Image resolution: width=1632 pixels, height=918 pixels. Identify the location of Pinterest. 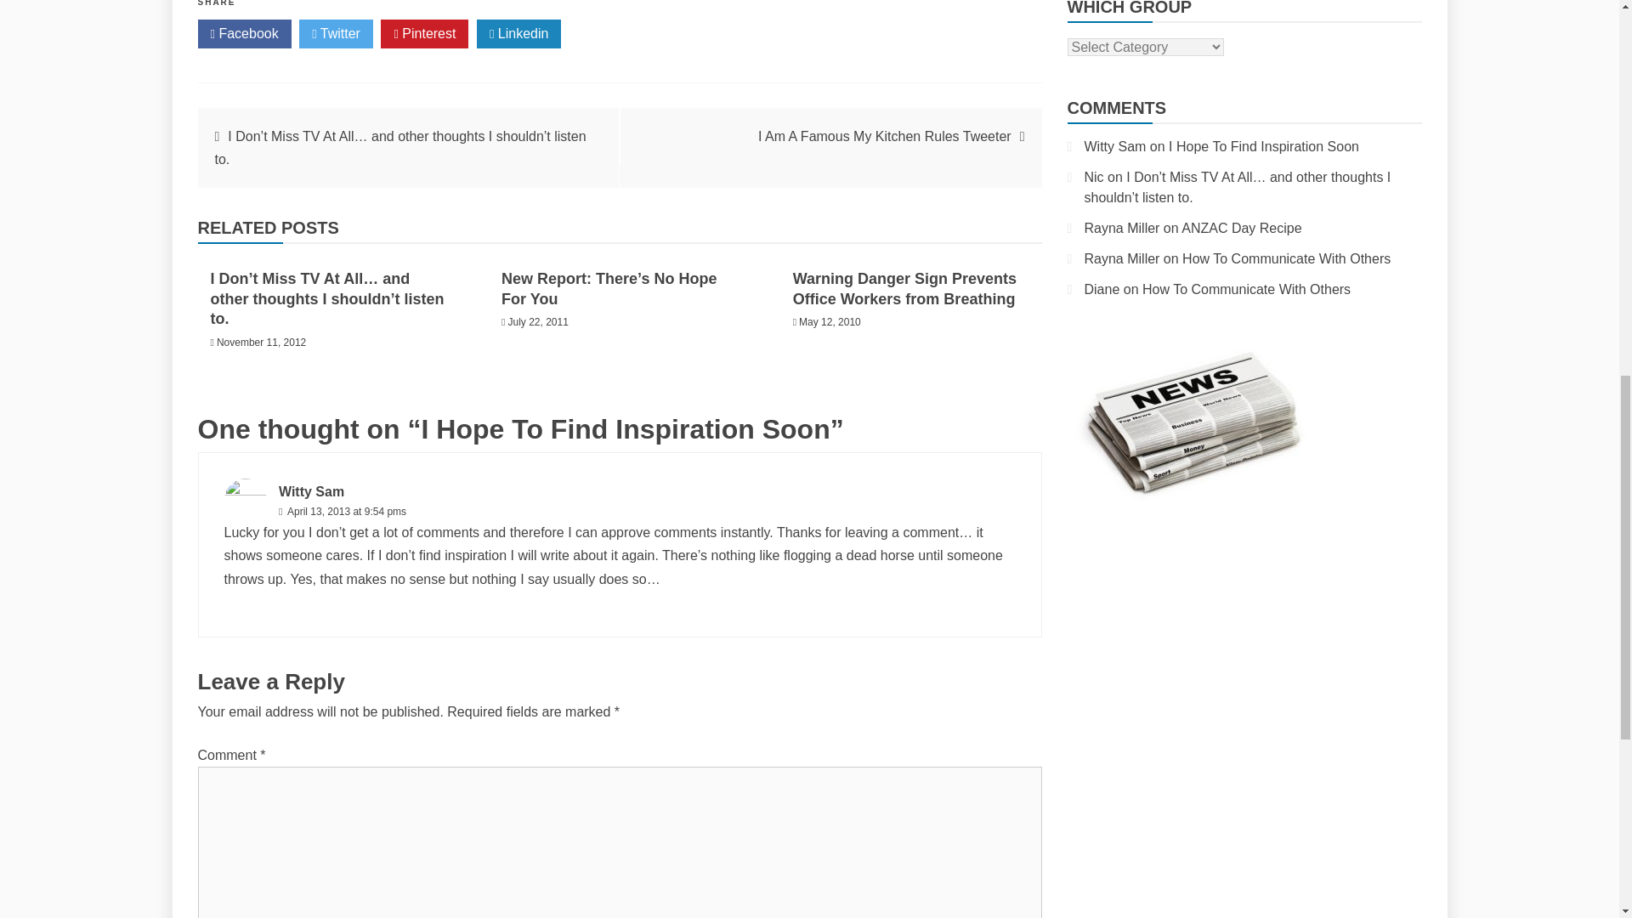
(424, 34).